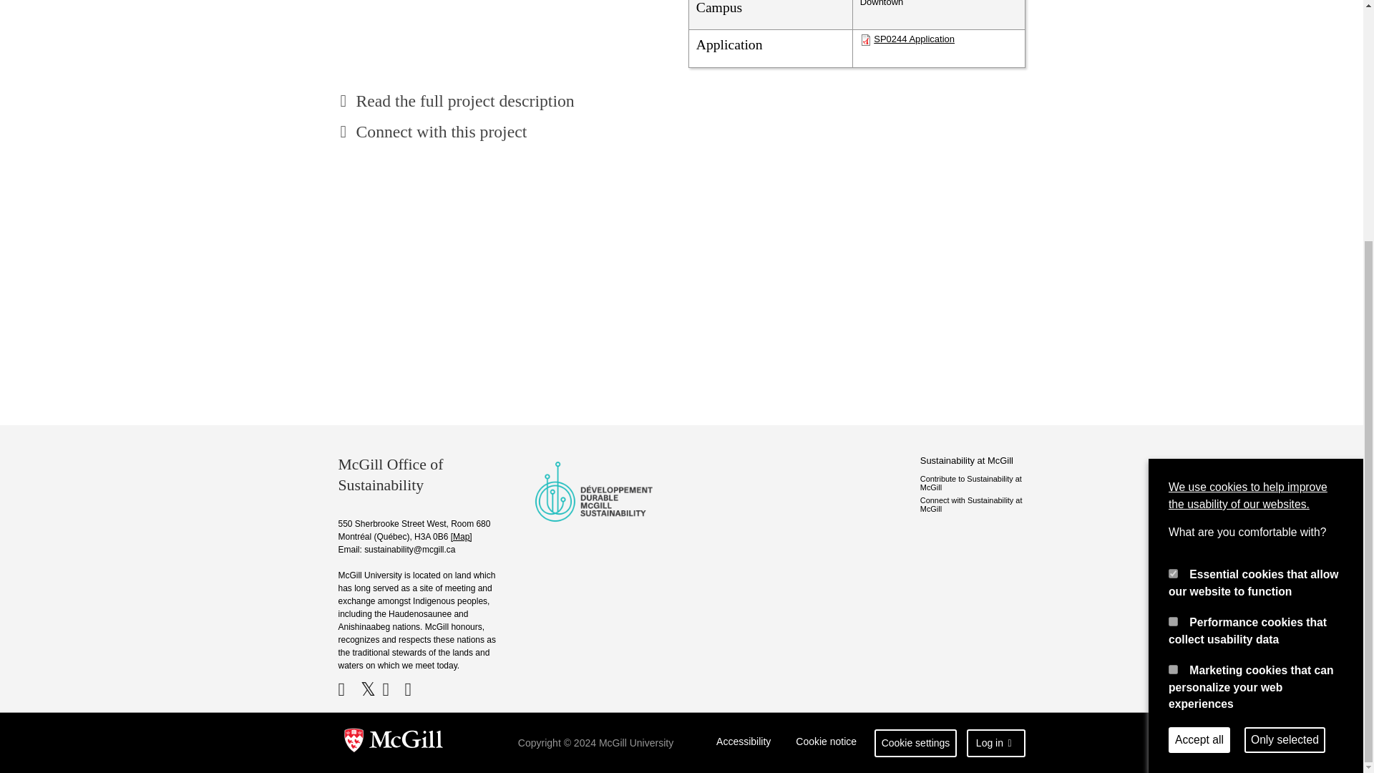 This screenshot has width=1374, height=773. I want to click on Follow Sustainability on Facebook, so click(348, 689).